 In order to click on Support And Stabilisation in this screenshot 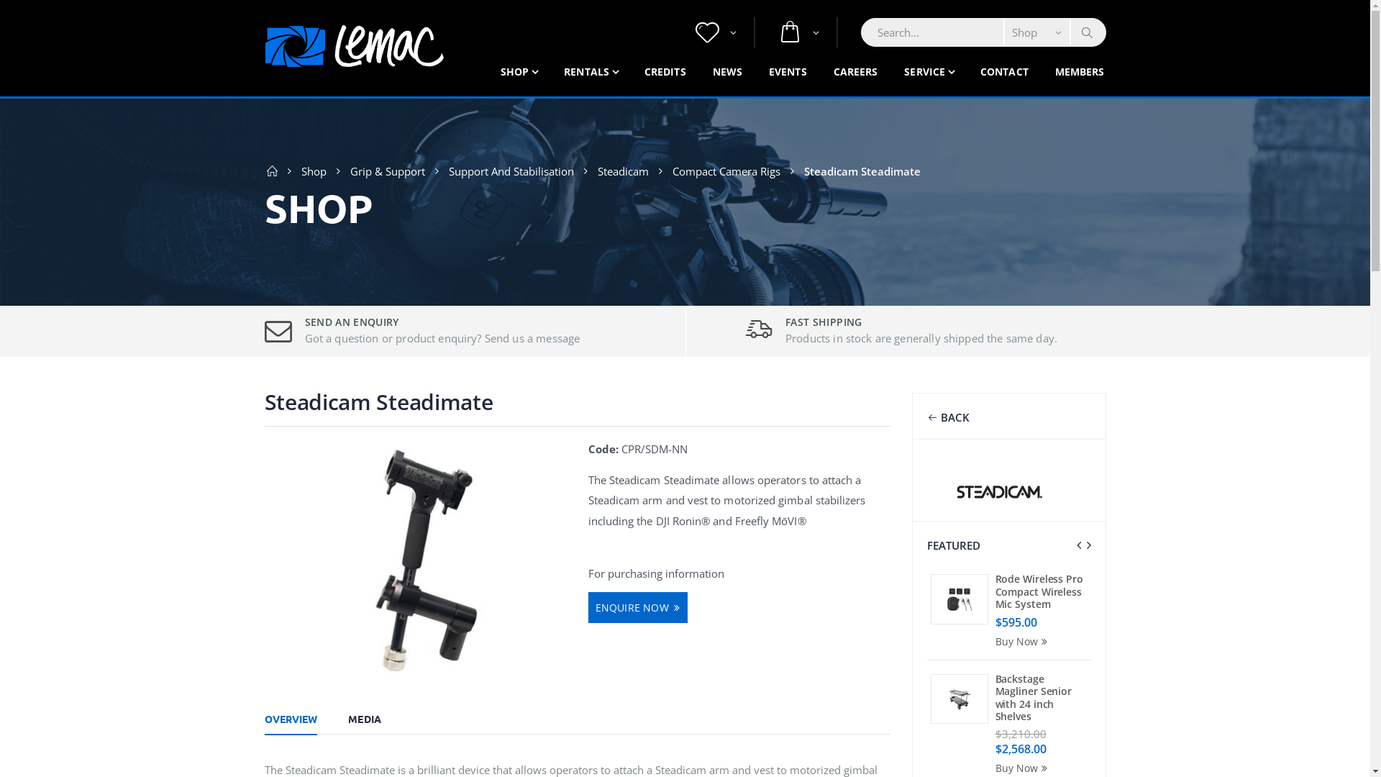, I will do `click(511, 171)`.